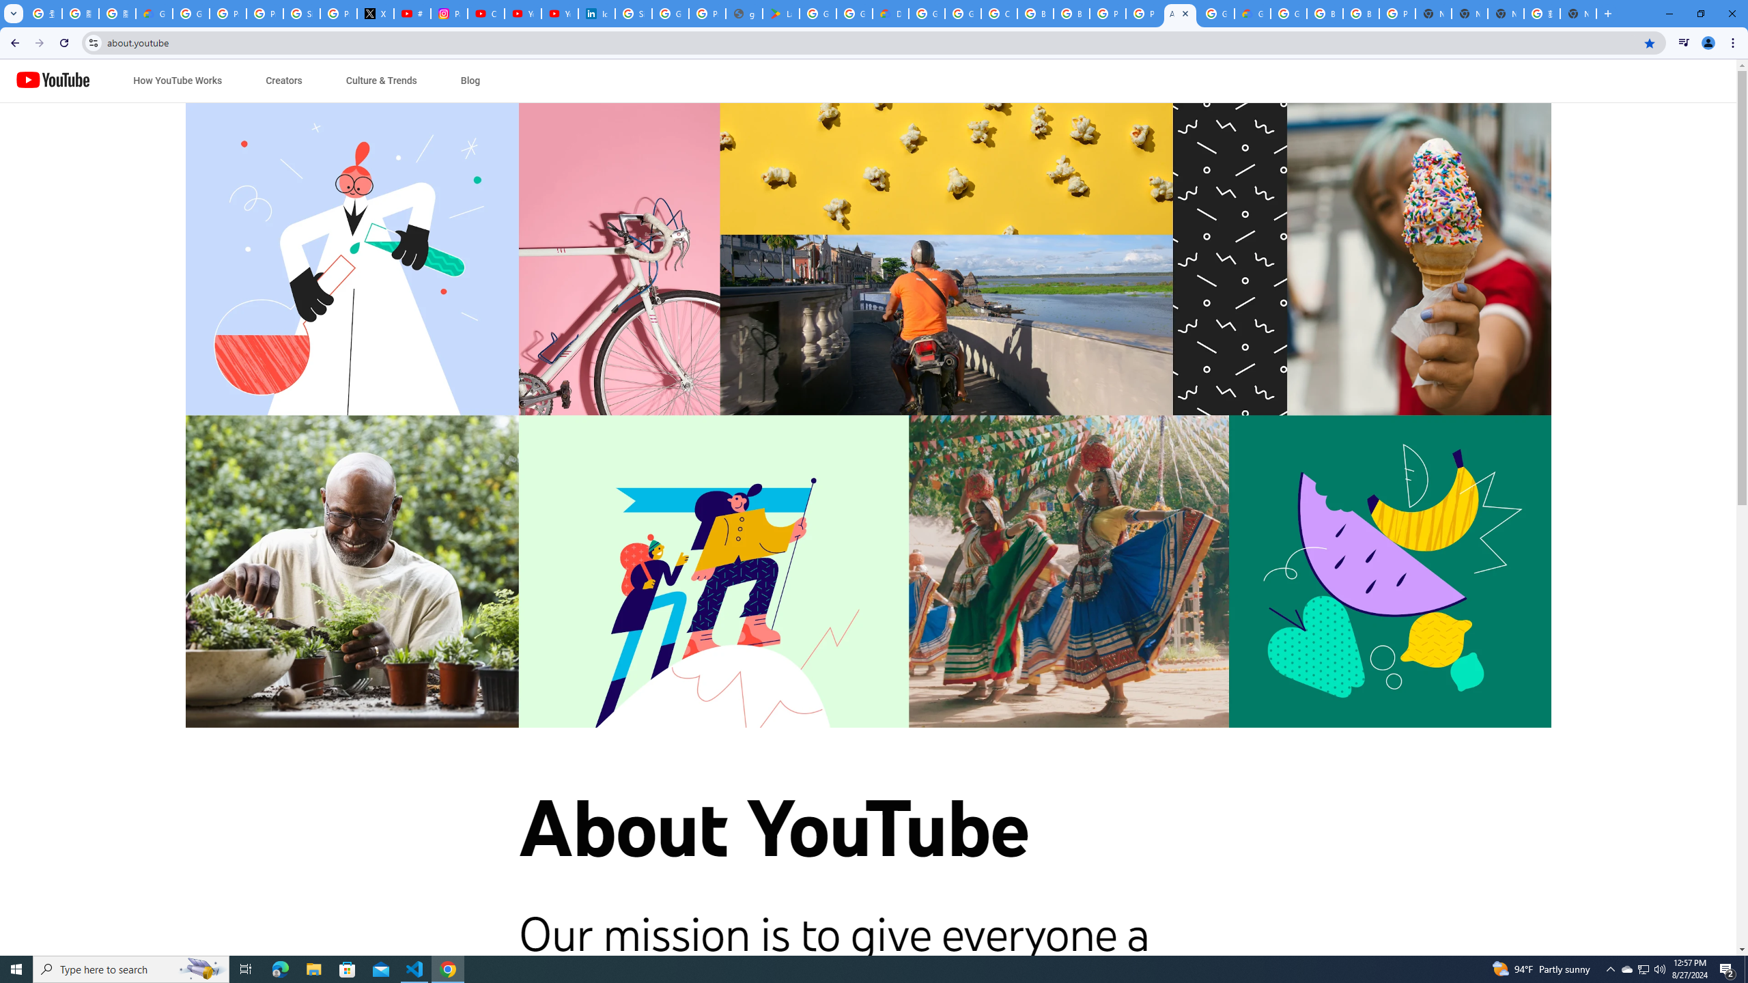 Image resolution: width=1748 pixels, height=983 pixels. Describe the element at coordinates (855, 14) in the screenshot. I see `Google Workspace - Specific Terms` at that location.